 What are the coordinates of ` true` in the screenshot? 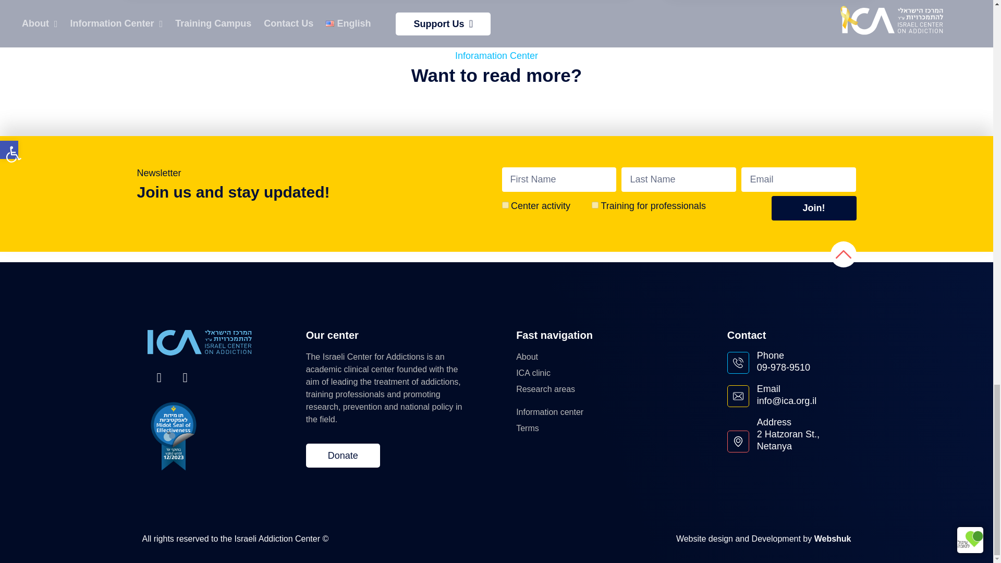 It's located at (505, 204).